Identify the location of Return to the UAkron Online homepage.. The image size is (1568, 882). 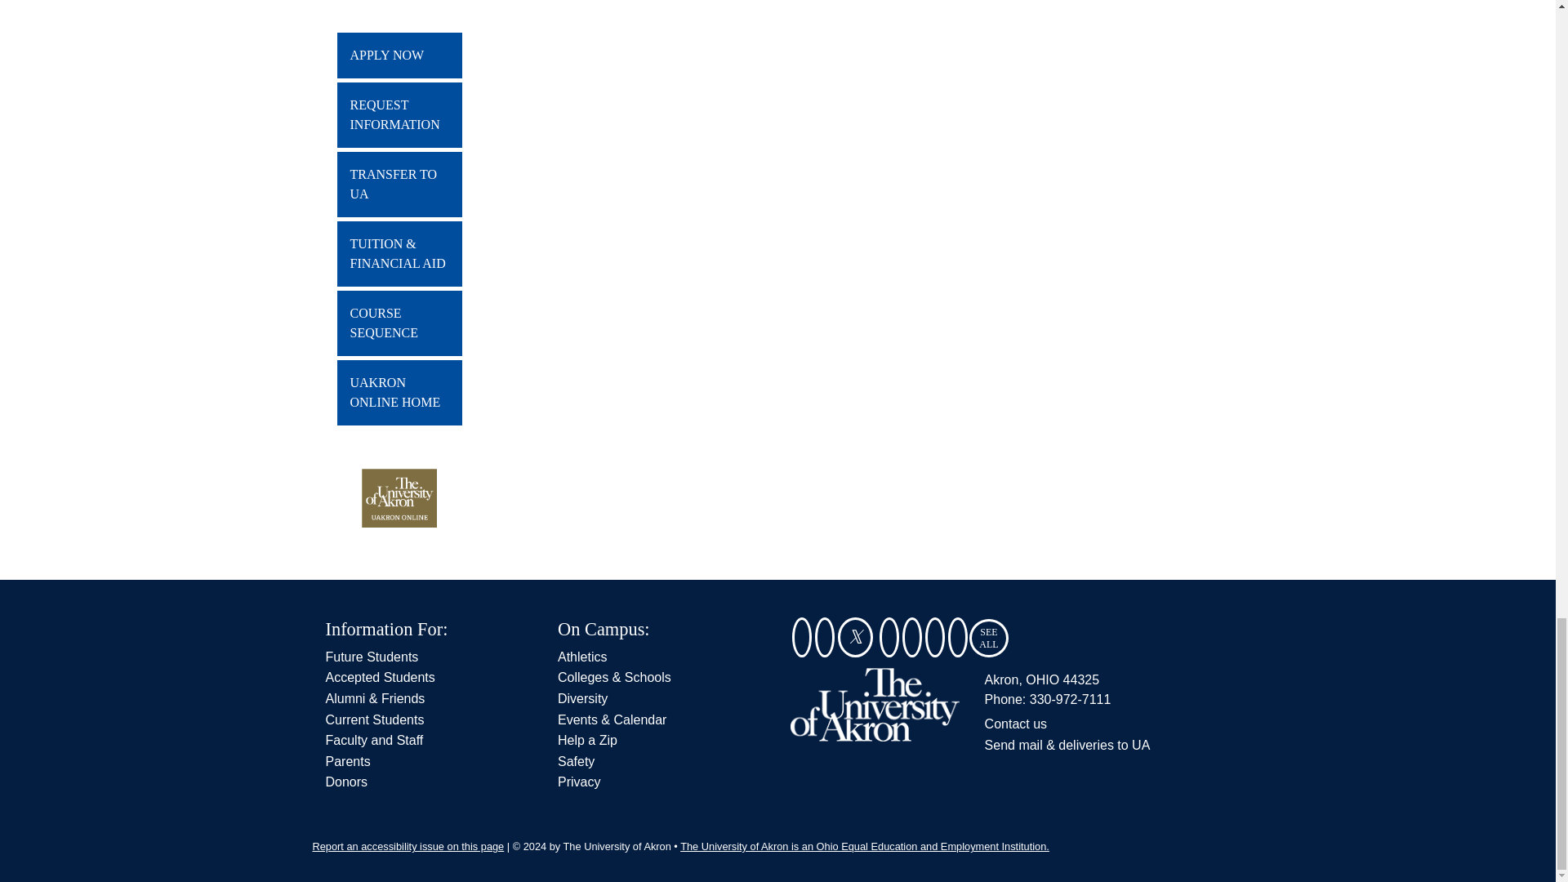
(399, 516).